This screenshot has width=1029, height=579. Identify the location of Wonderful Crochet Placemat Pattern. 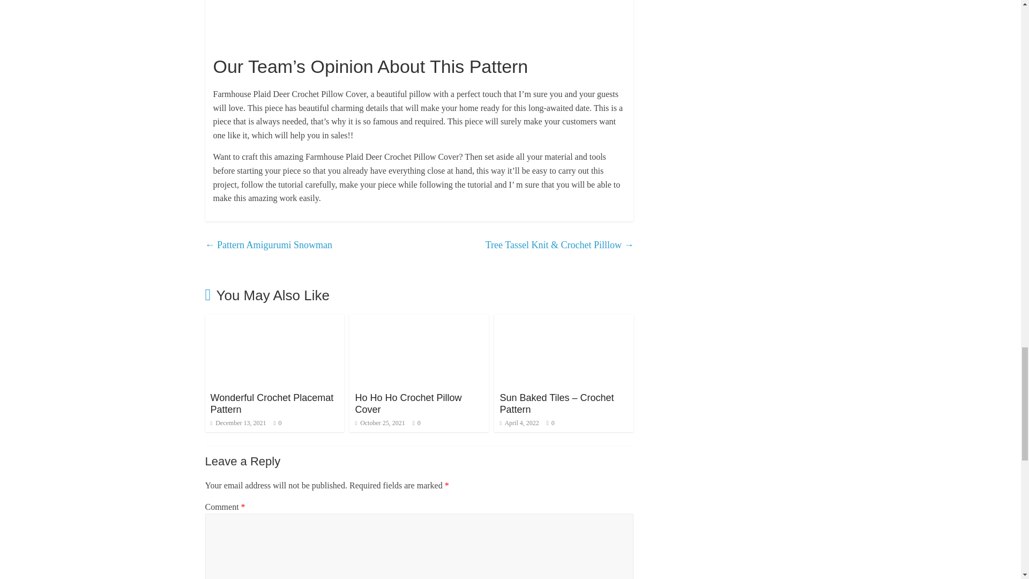
(271, 404).